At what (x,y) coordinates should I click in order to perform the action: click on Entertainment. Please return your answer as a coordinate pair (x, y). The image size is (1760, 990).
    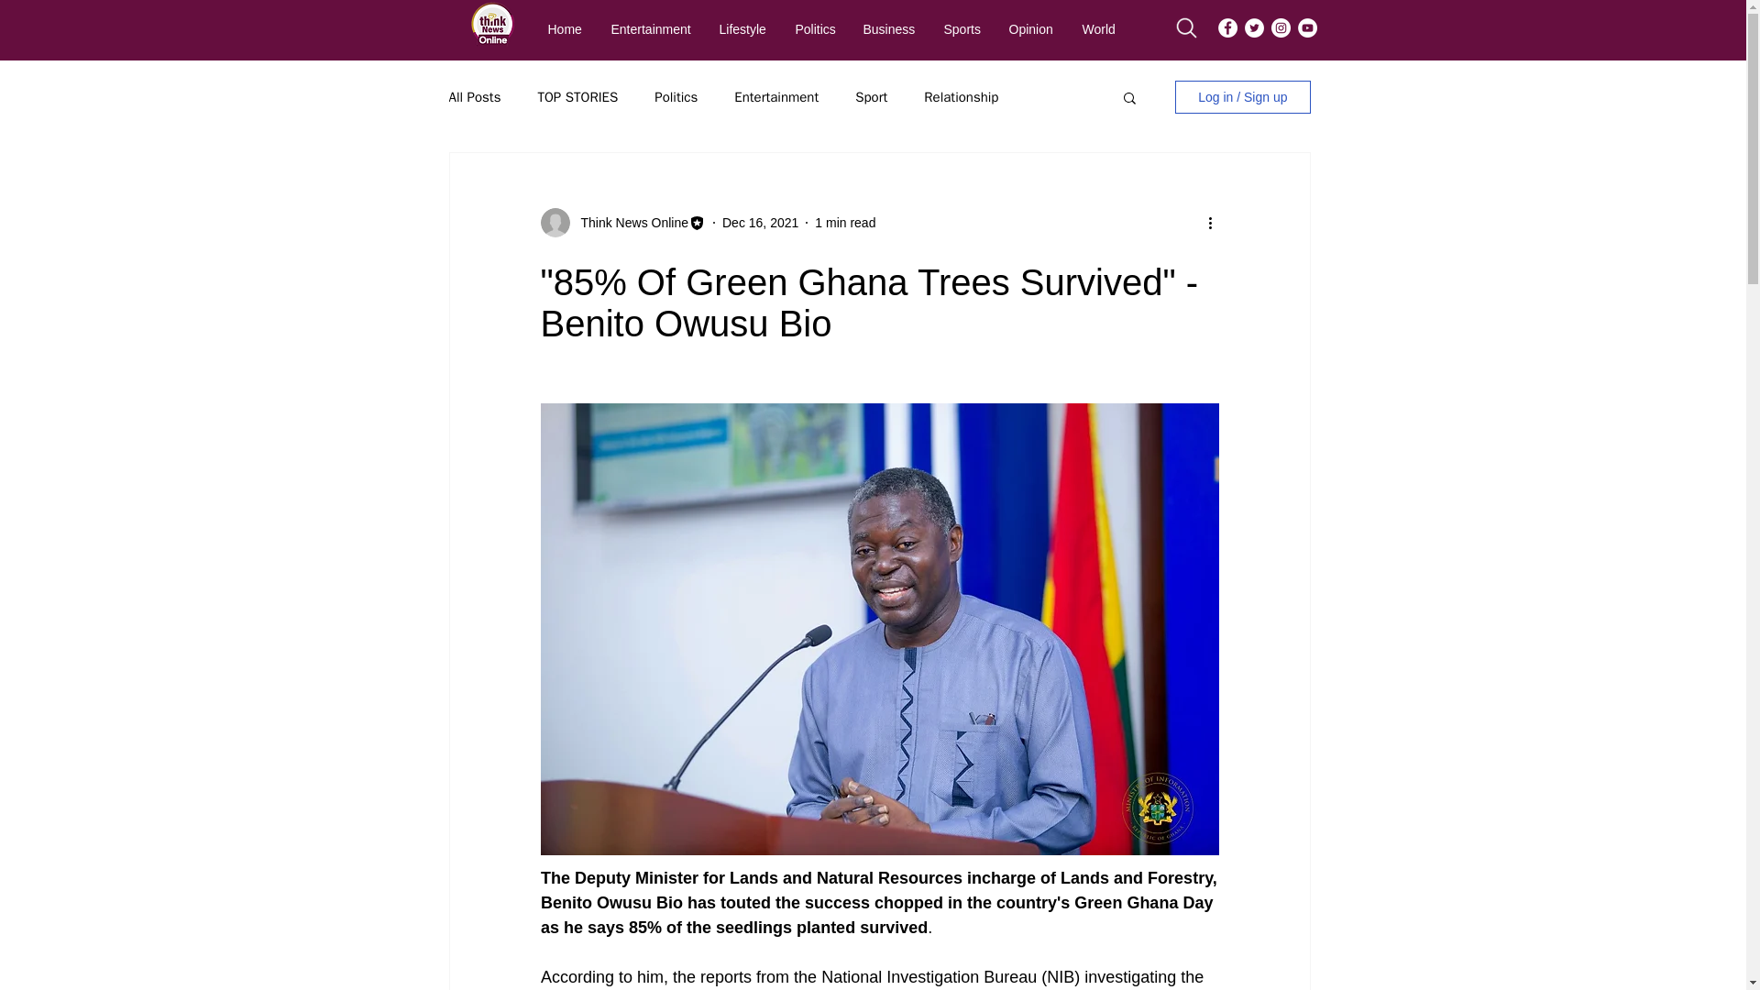
    Looking at the image, I should click on (650, 29).